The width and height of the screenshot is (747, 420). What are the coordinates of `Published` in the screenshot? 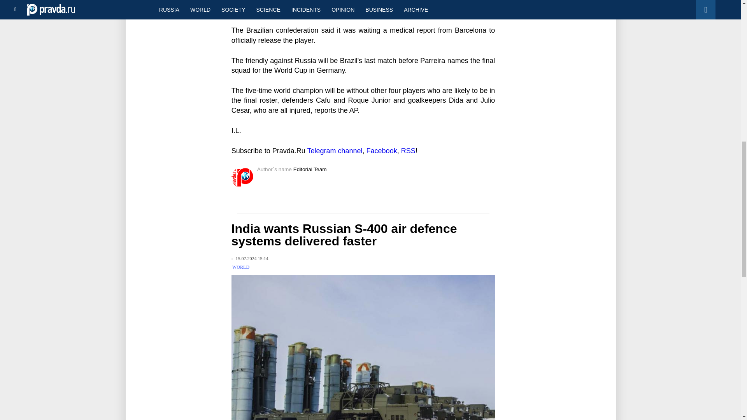 It's located at (250, 258).